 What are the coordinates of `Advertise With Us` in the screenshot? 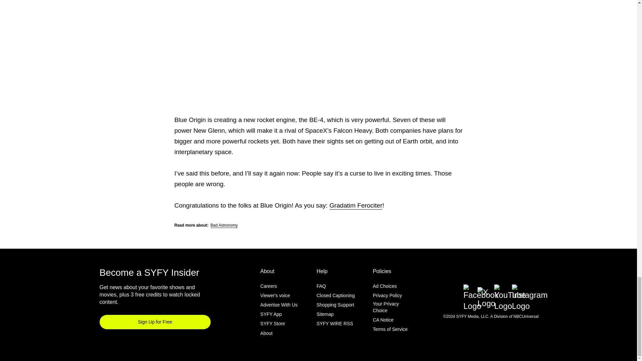 It's located at (279, 305).